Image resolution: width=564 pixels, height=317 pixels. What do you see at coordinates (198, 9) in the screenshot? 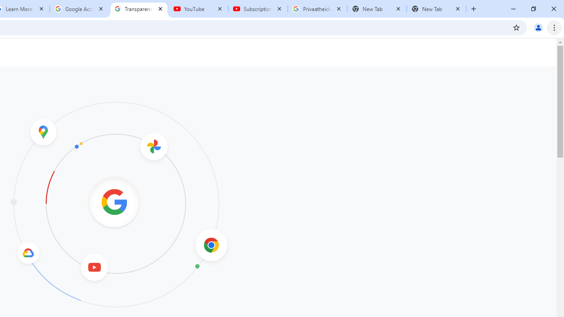
I see `YouTube` at bounding box center [198, 9].